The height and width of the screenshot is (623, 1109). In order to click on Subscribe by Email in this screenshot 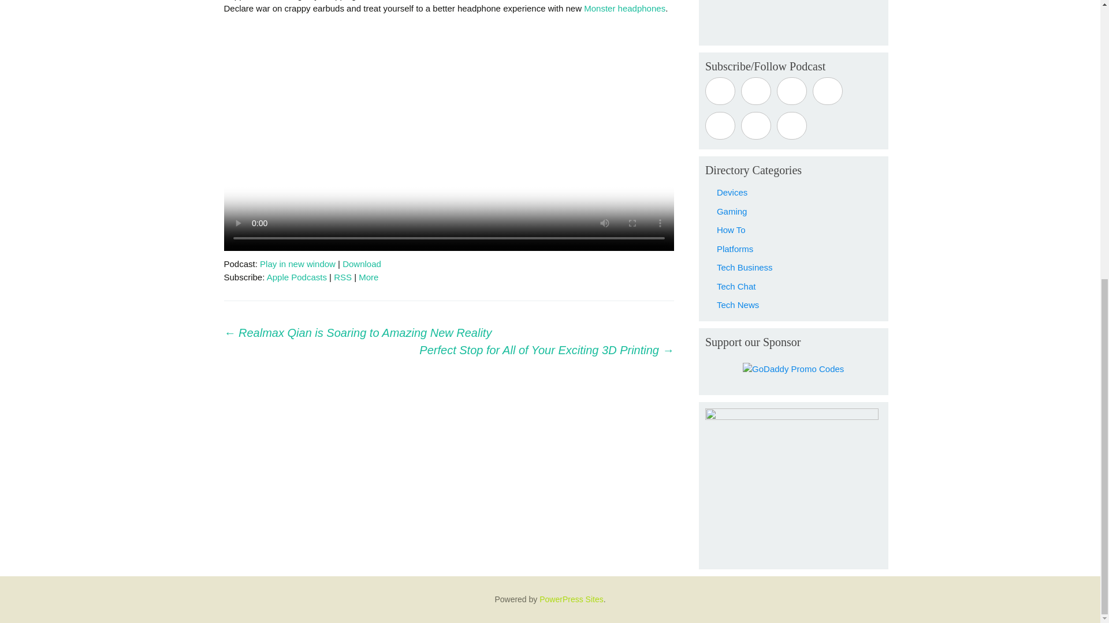, I will do `click(720, 126)`.